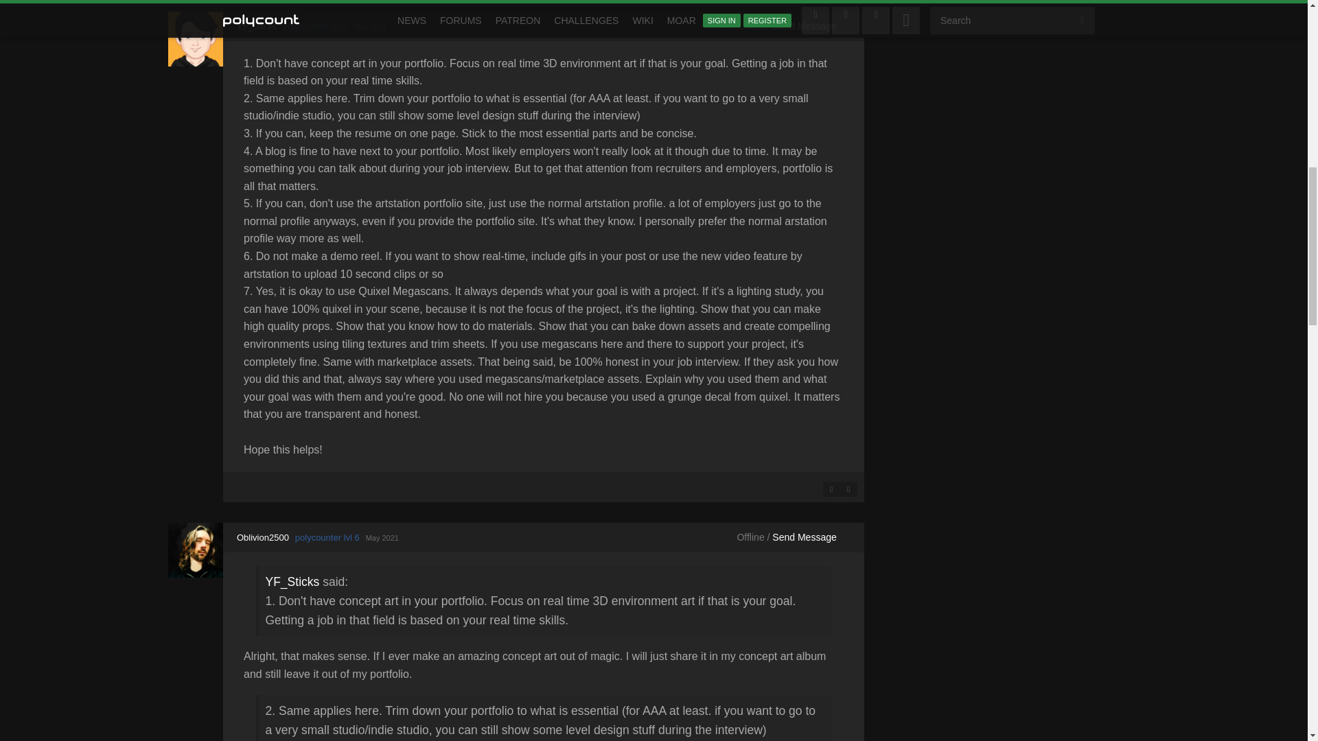 This screenshot has height=741, width=1318. Describe the element at coordinates (315, 26) in the screenshot. I see `polycounter lvl 5` at that location.